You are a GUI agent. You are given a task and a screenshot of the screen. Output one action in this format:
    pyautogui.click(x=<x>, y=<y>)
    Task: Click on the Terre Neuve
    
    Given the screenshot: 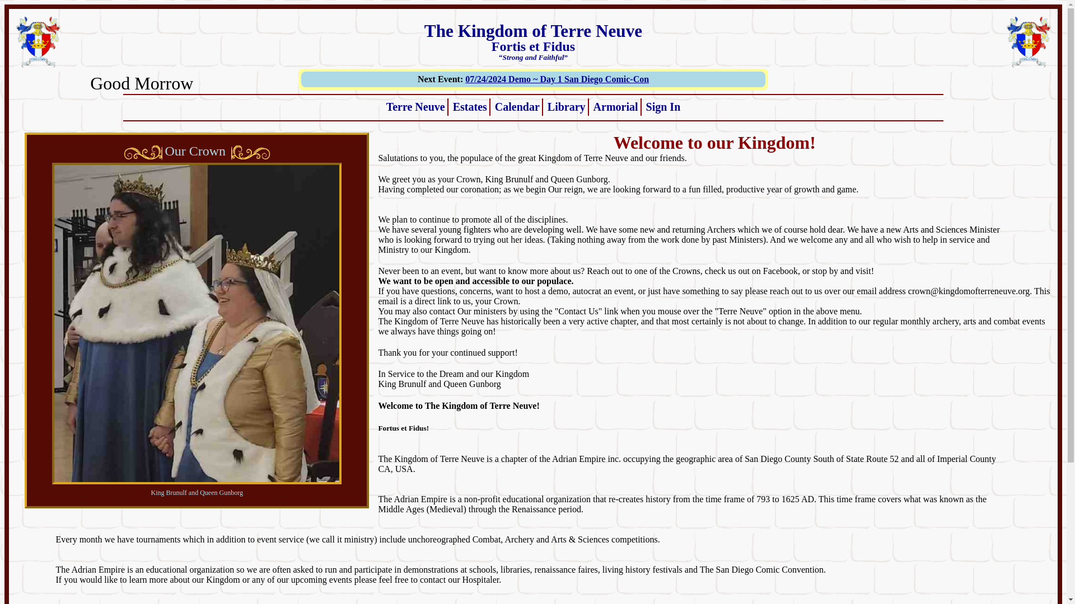 What is the action you would take?
    pyautogui.click(x=415, y=106)
    